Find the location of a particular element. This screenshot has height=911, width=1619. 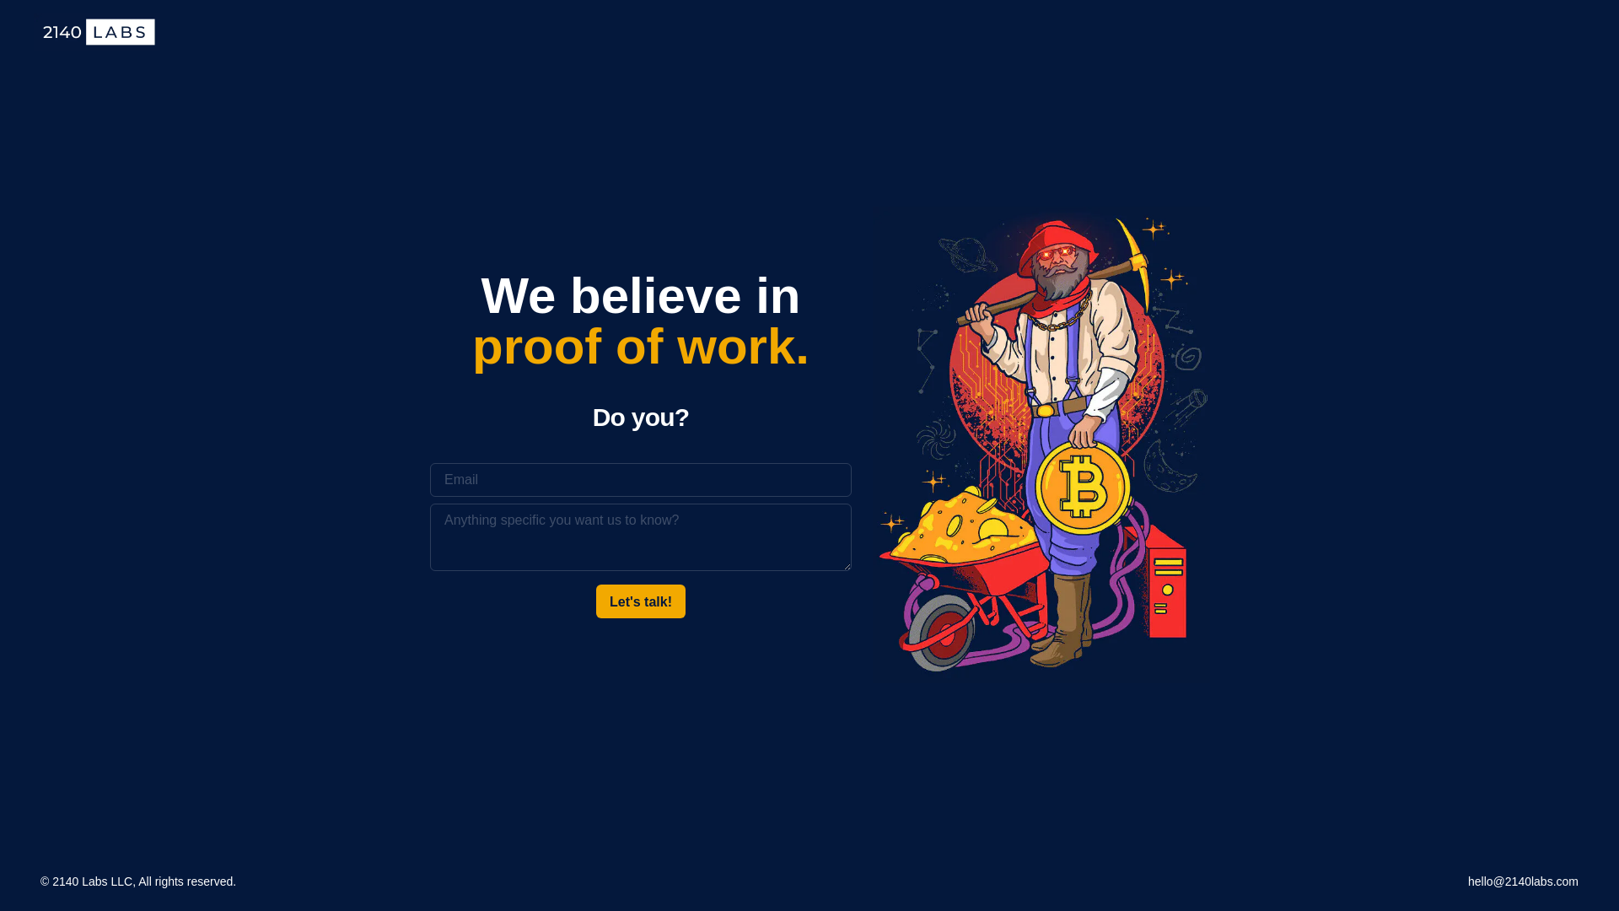

Let's talk! is located at coordinates (641, 601).